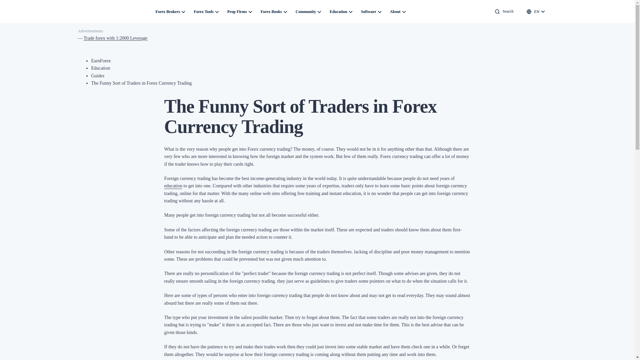 Image resolution: width=640 pixels, height=360 pixels. I want to click on Education, so click(338, 11).